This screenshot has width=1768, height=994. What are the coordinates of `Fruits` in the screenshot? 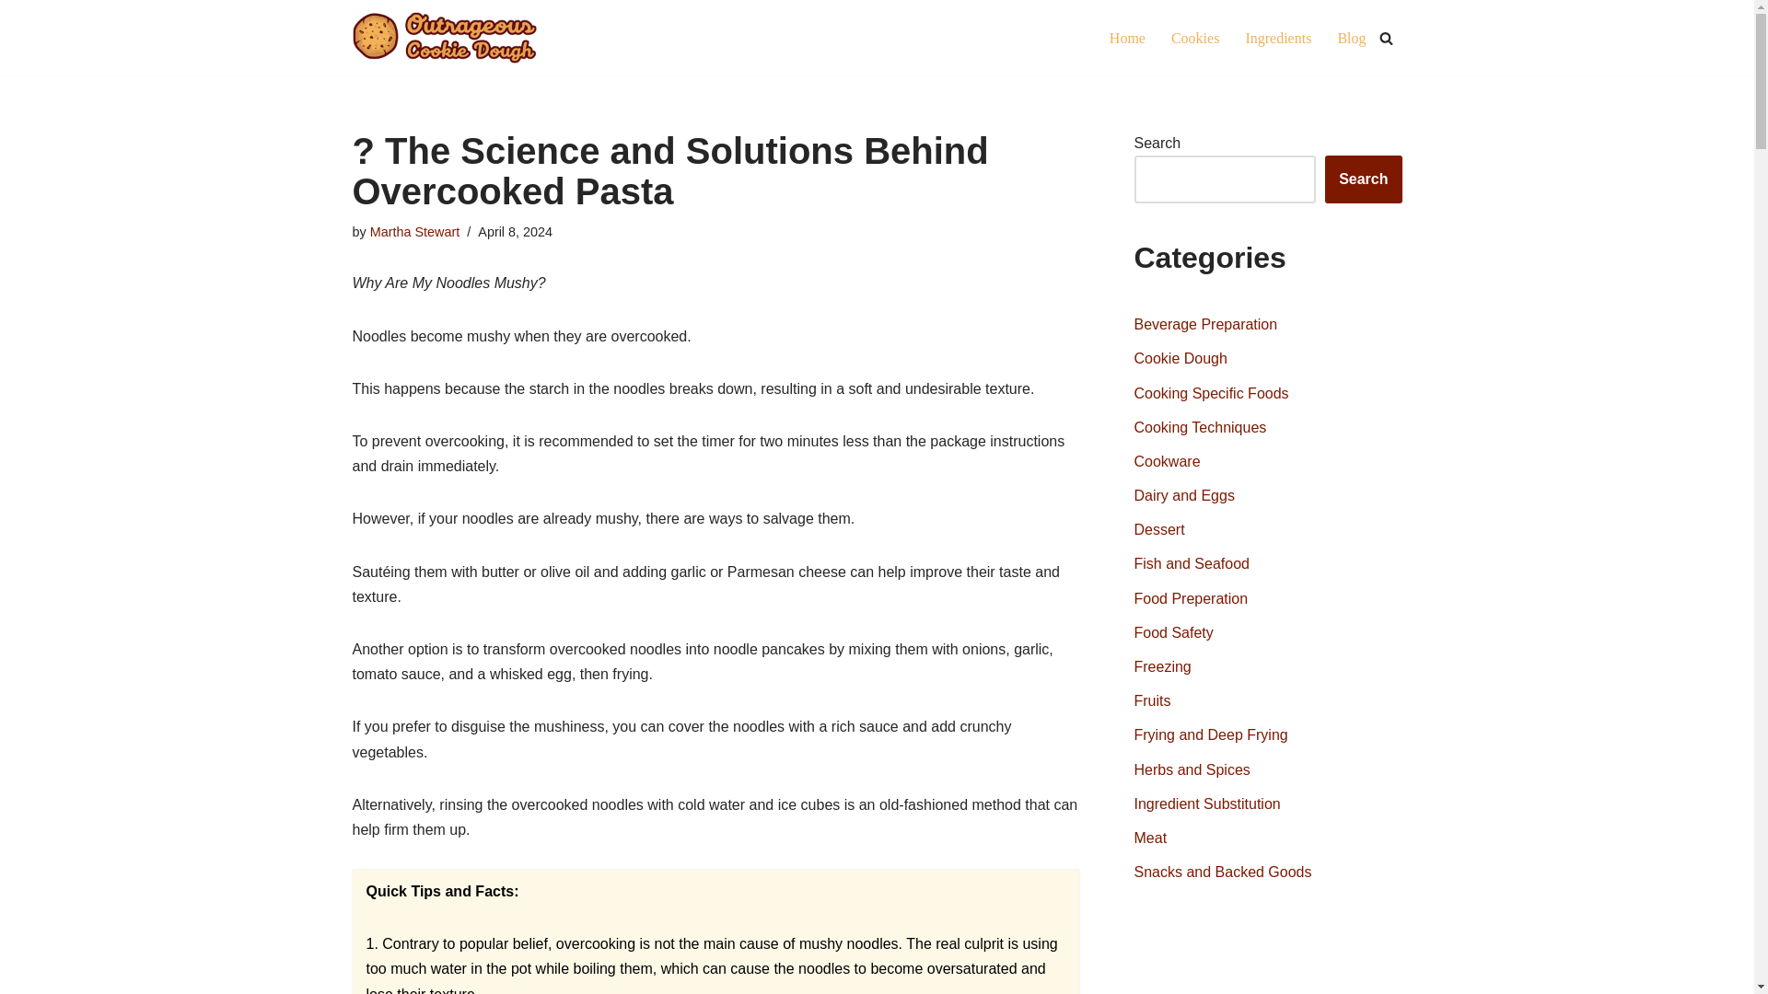 It's located at (1153, 700).